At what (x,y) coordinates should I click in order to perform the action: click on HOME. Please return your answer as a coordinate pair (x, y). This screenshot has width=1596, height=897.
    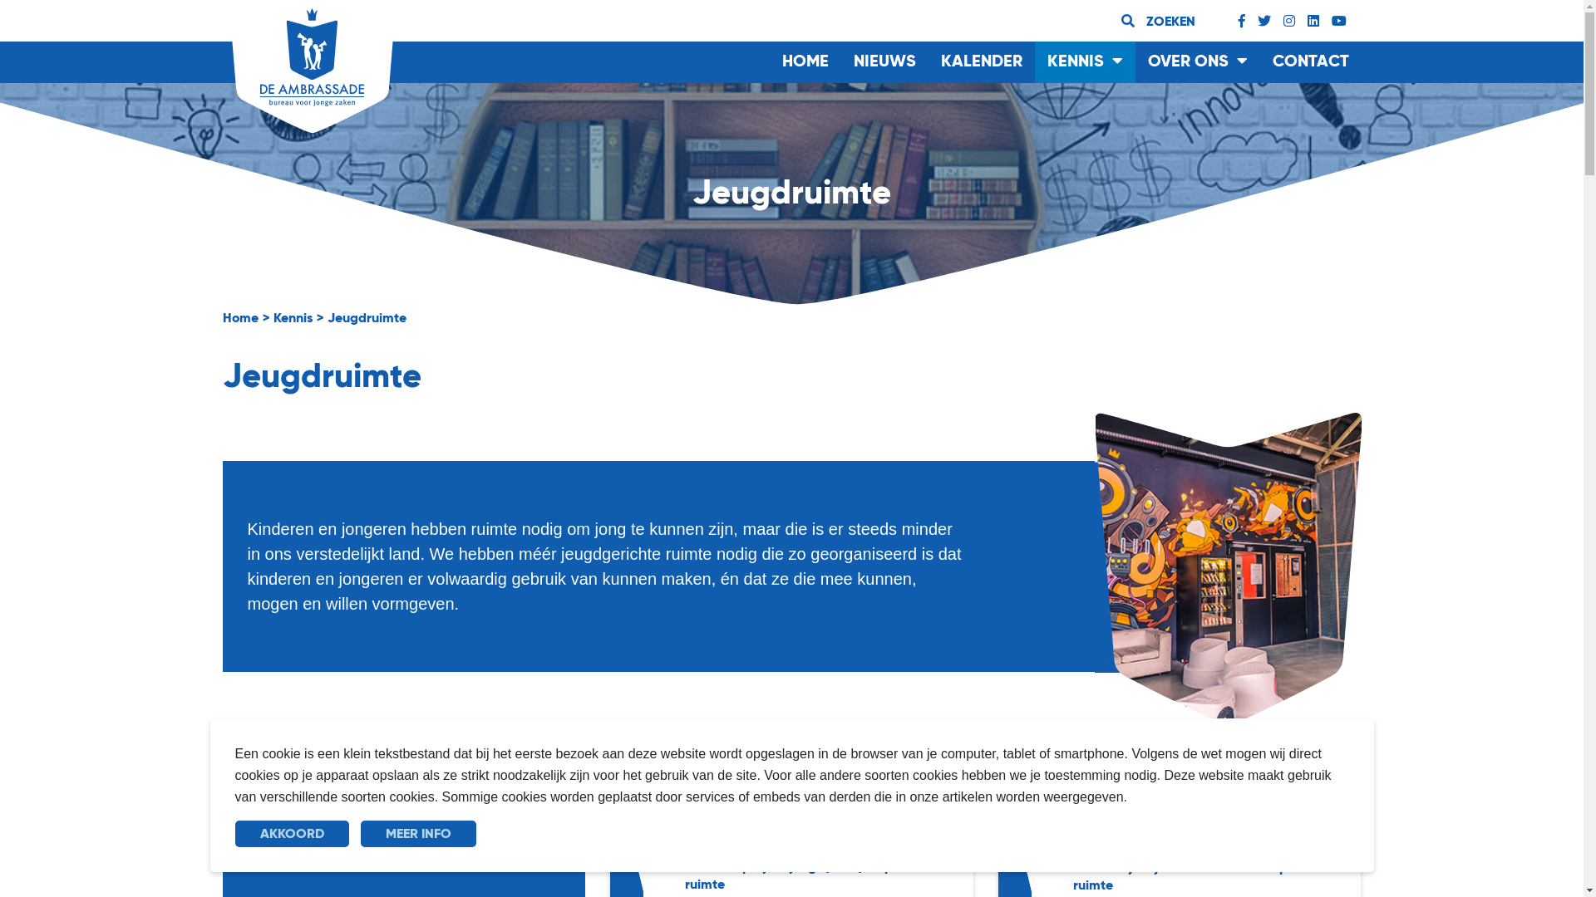
    Looking at the image, I should click on (805, 62).